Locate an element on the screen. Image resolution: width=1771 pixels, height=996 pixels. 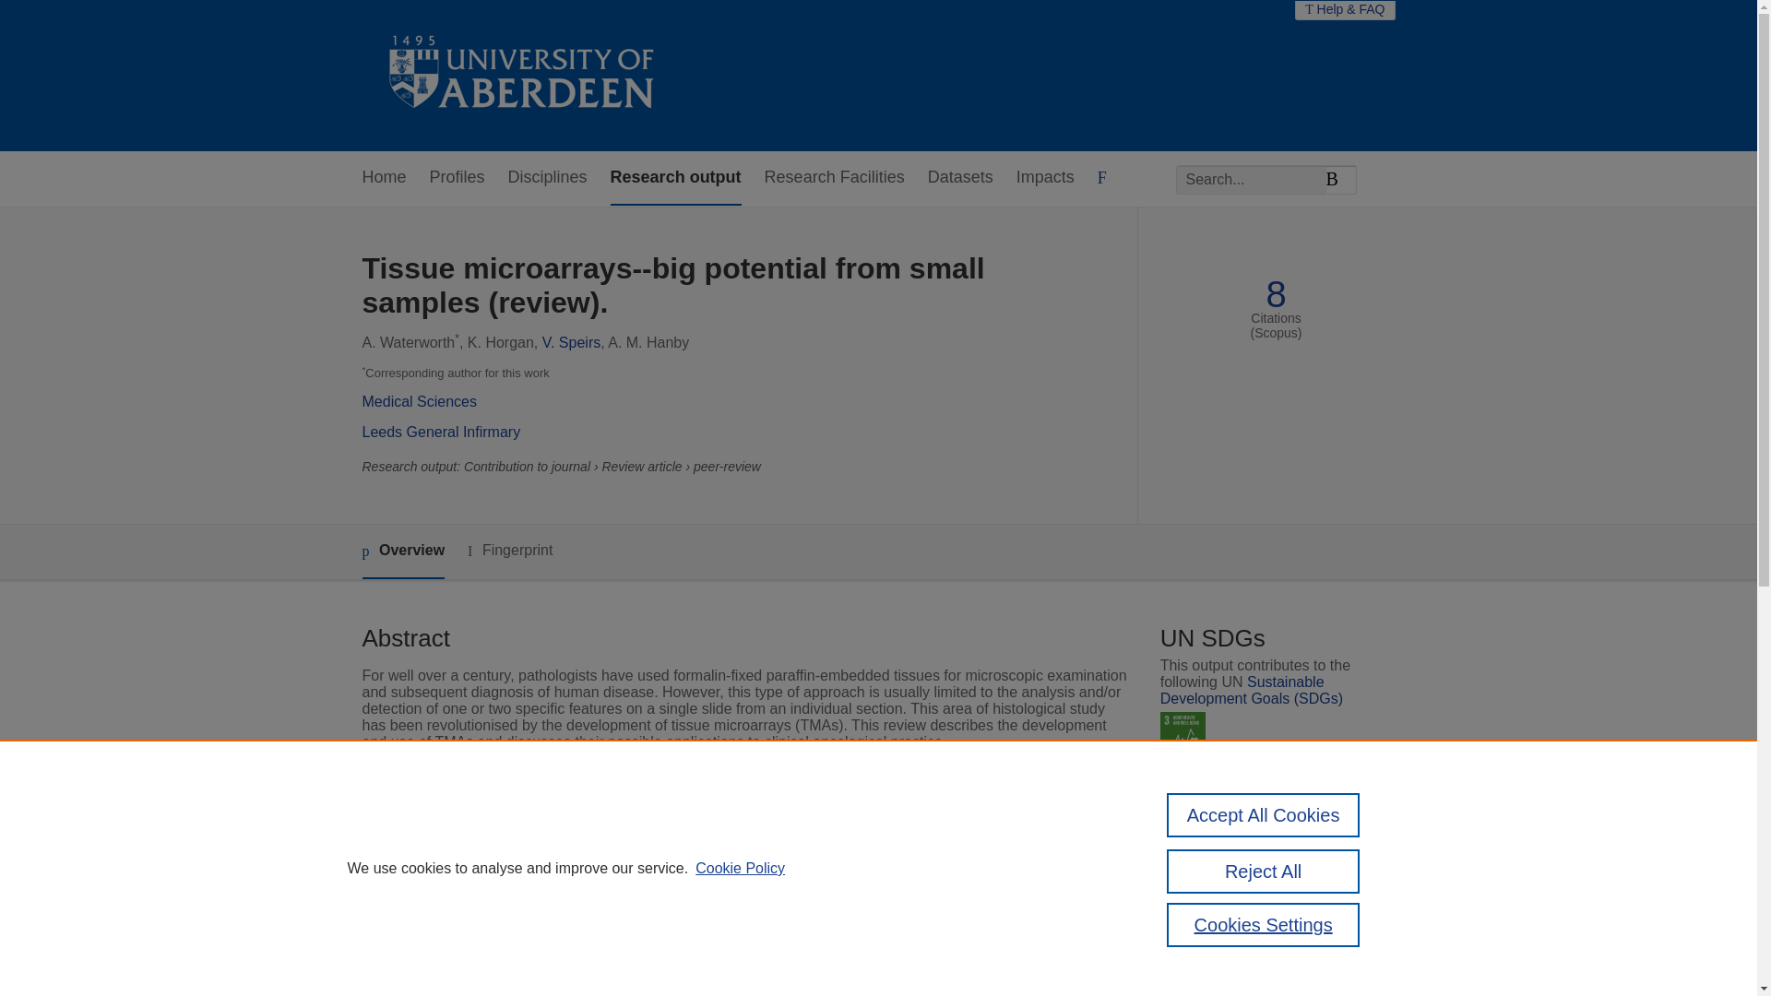
The University of Aberdeen Research Portal Home is located at coordinates (522, 76).